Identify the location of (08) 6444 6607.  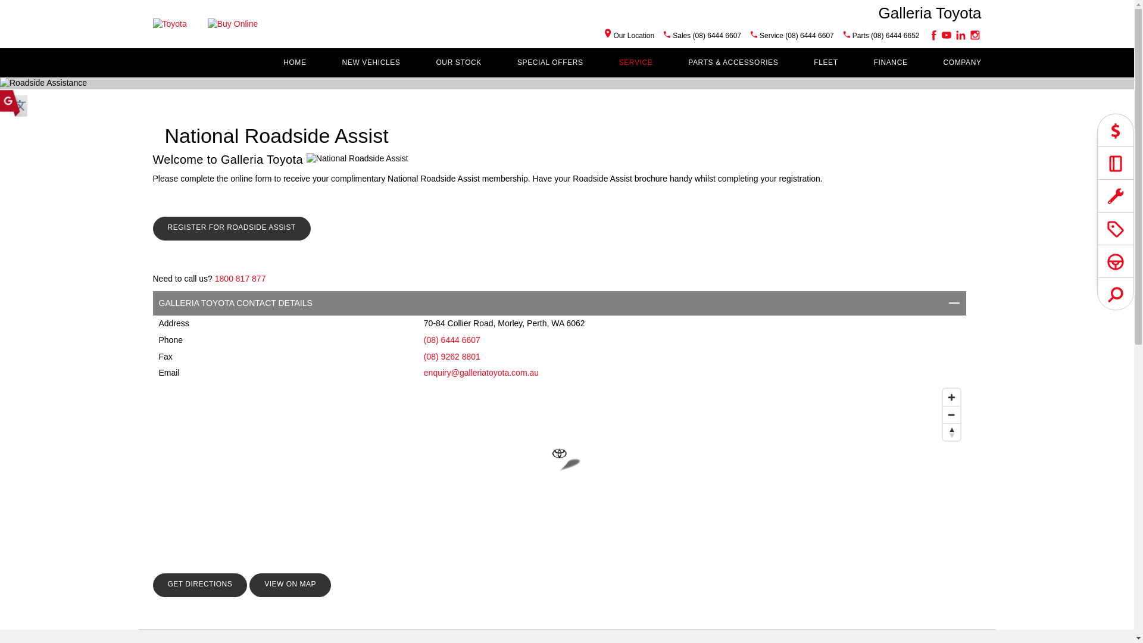
(452, 340).